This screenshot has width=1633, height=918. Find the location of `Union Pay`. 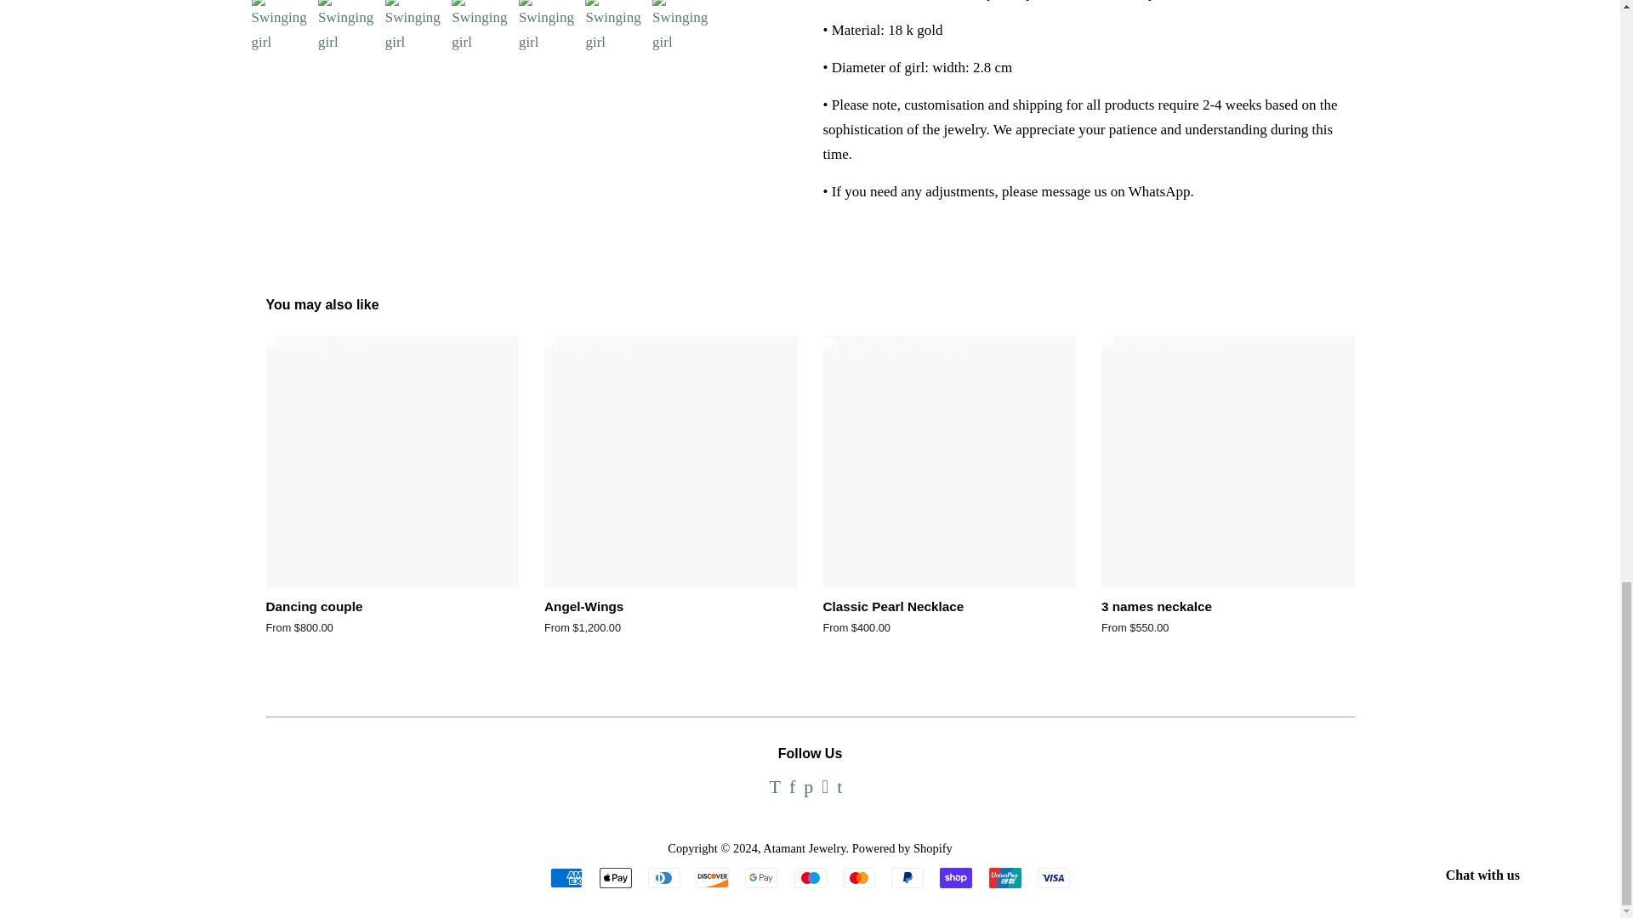

Union Pay is located at coordinates (1004, 877).